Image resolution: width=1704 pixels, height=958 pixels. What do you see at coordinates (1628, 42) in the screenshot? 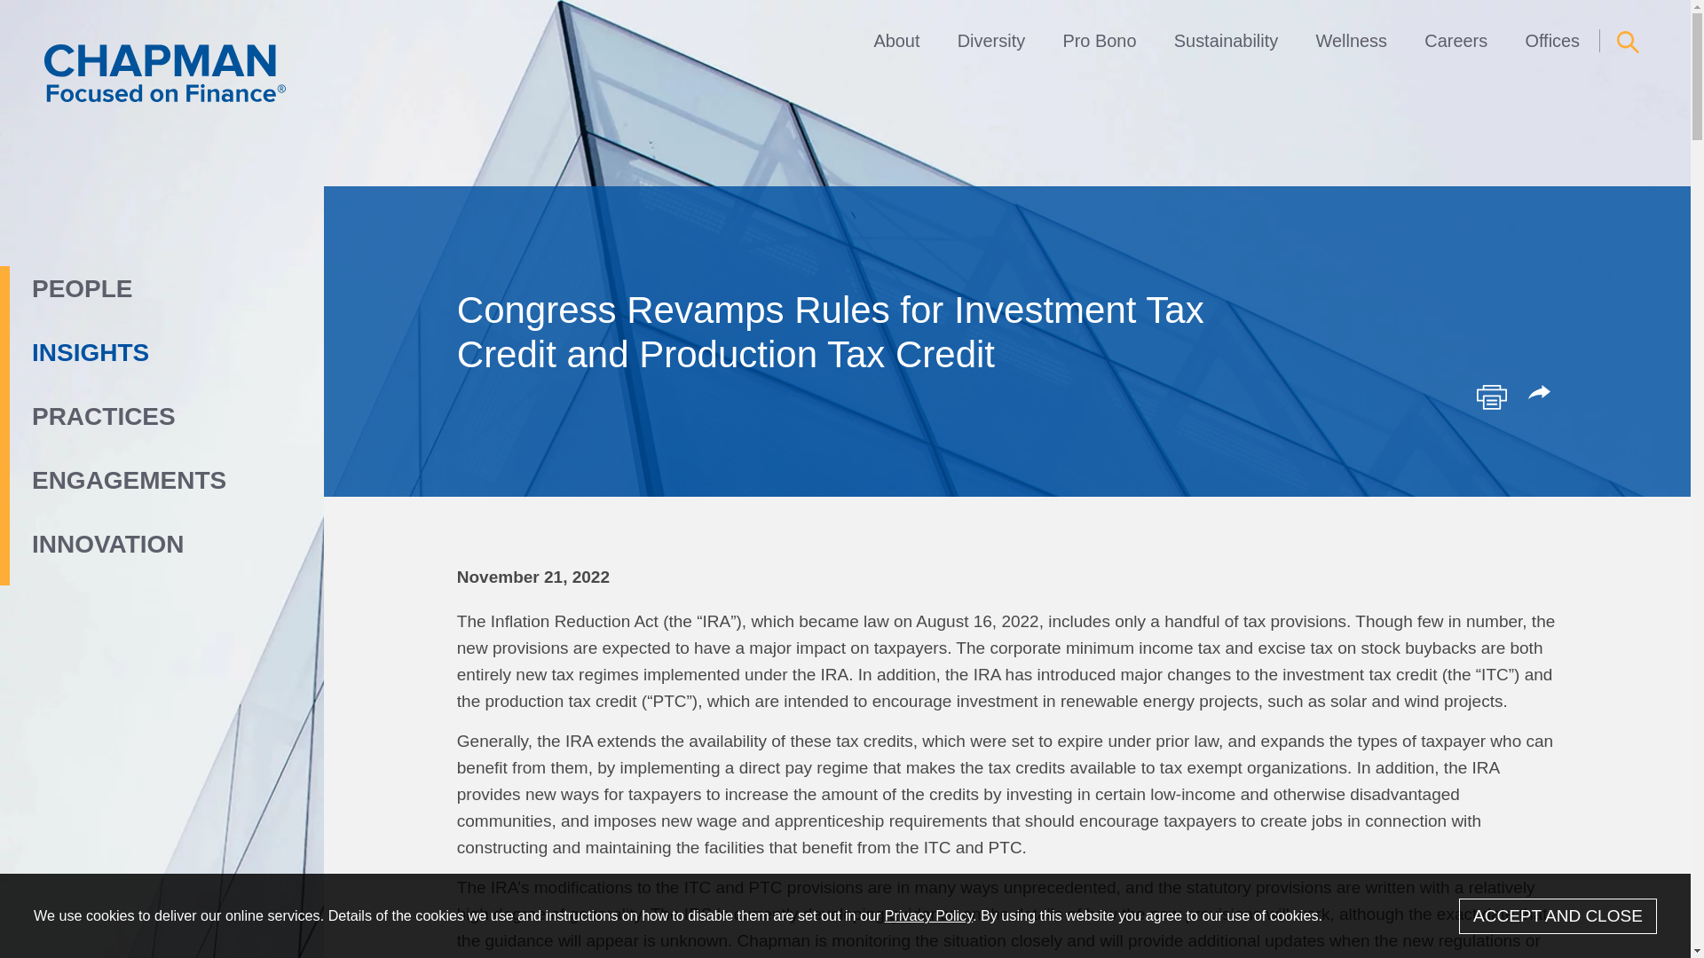
I see `Search` at bounding box center [1628, 42].